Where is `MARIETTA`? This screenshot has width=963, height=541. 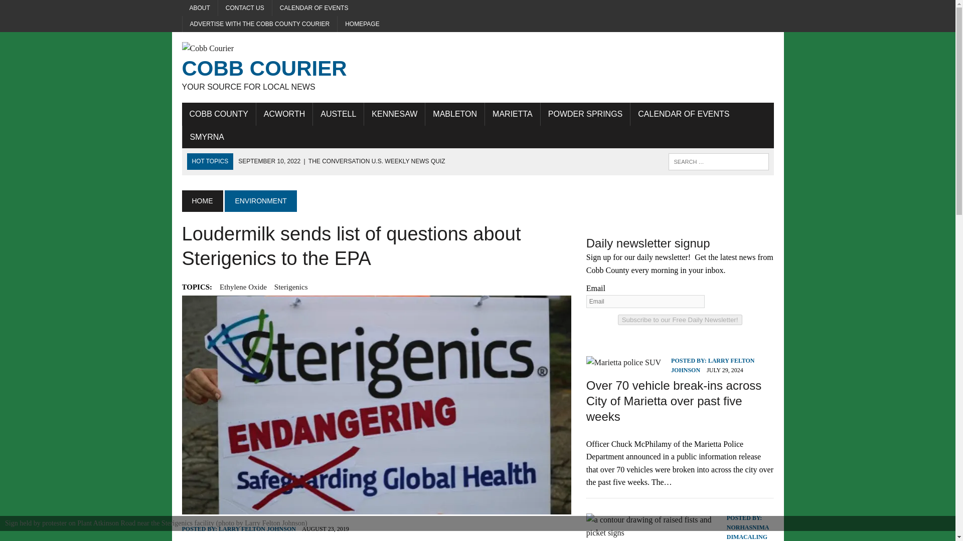 MARIETTA is located at coordinates (338, 114).